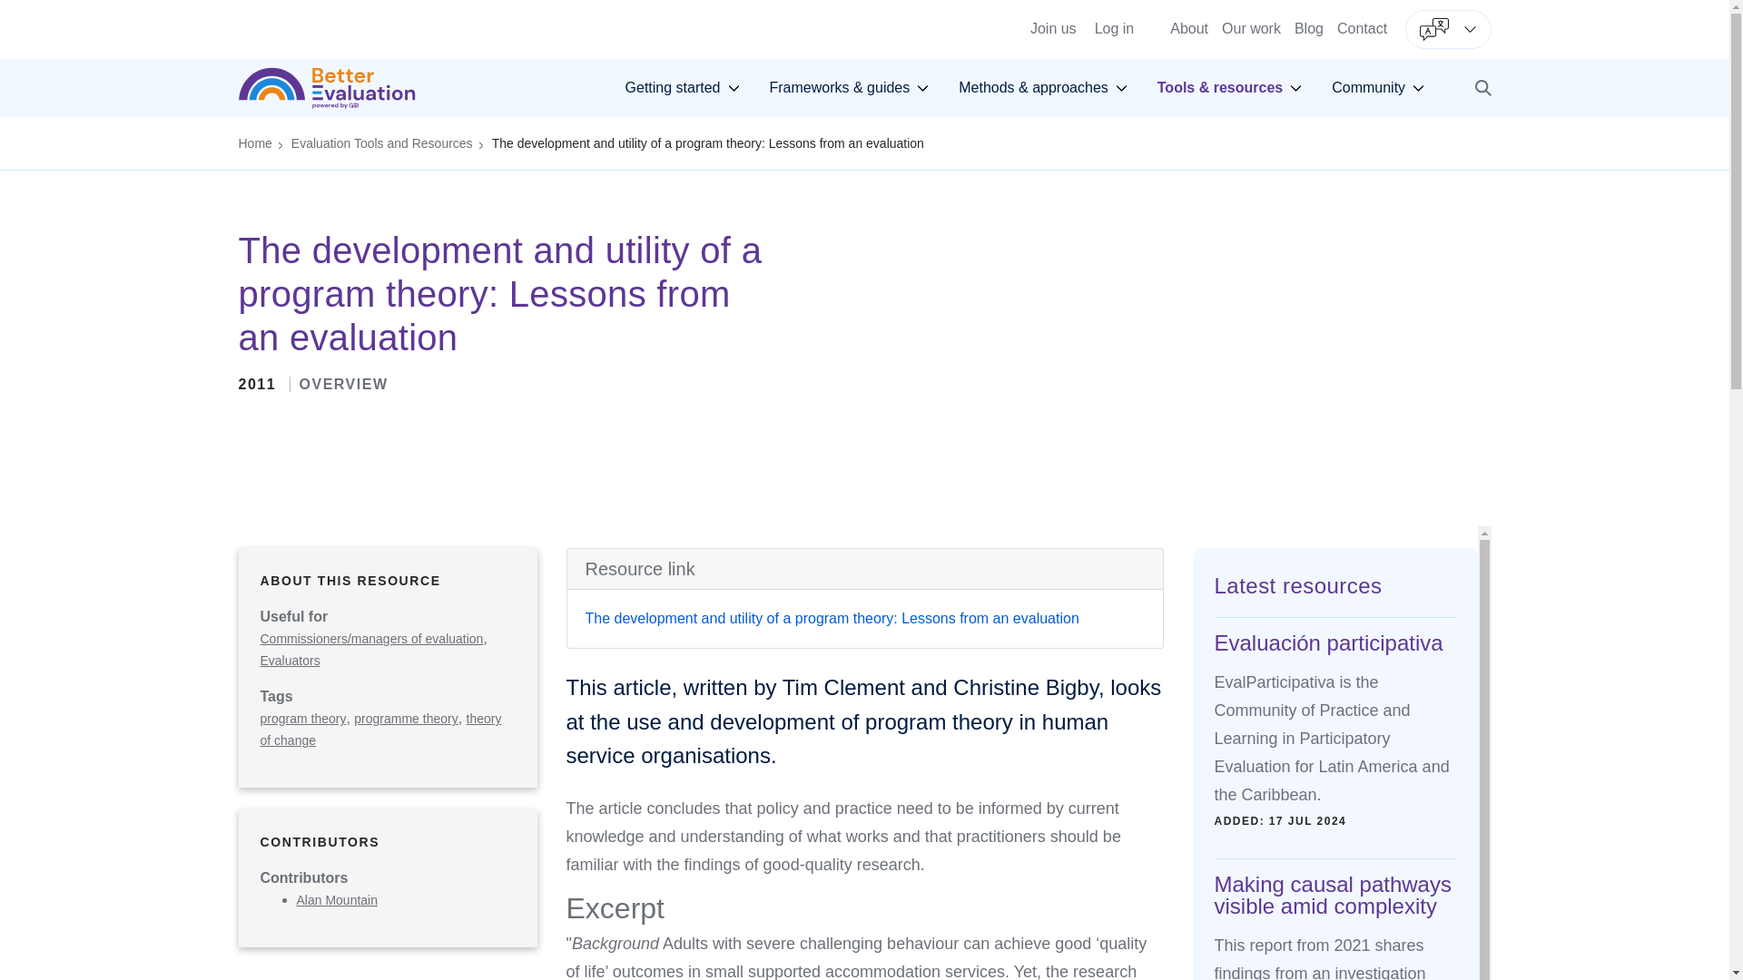  What do you see at coordinates (864, 6) in the screenshot?
I see `Join us` at bounding box center [864, 6].